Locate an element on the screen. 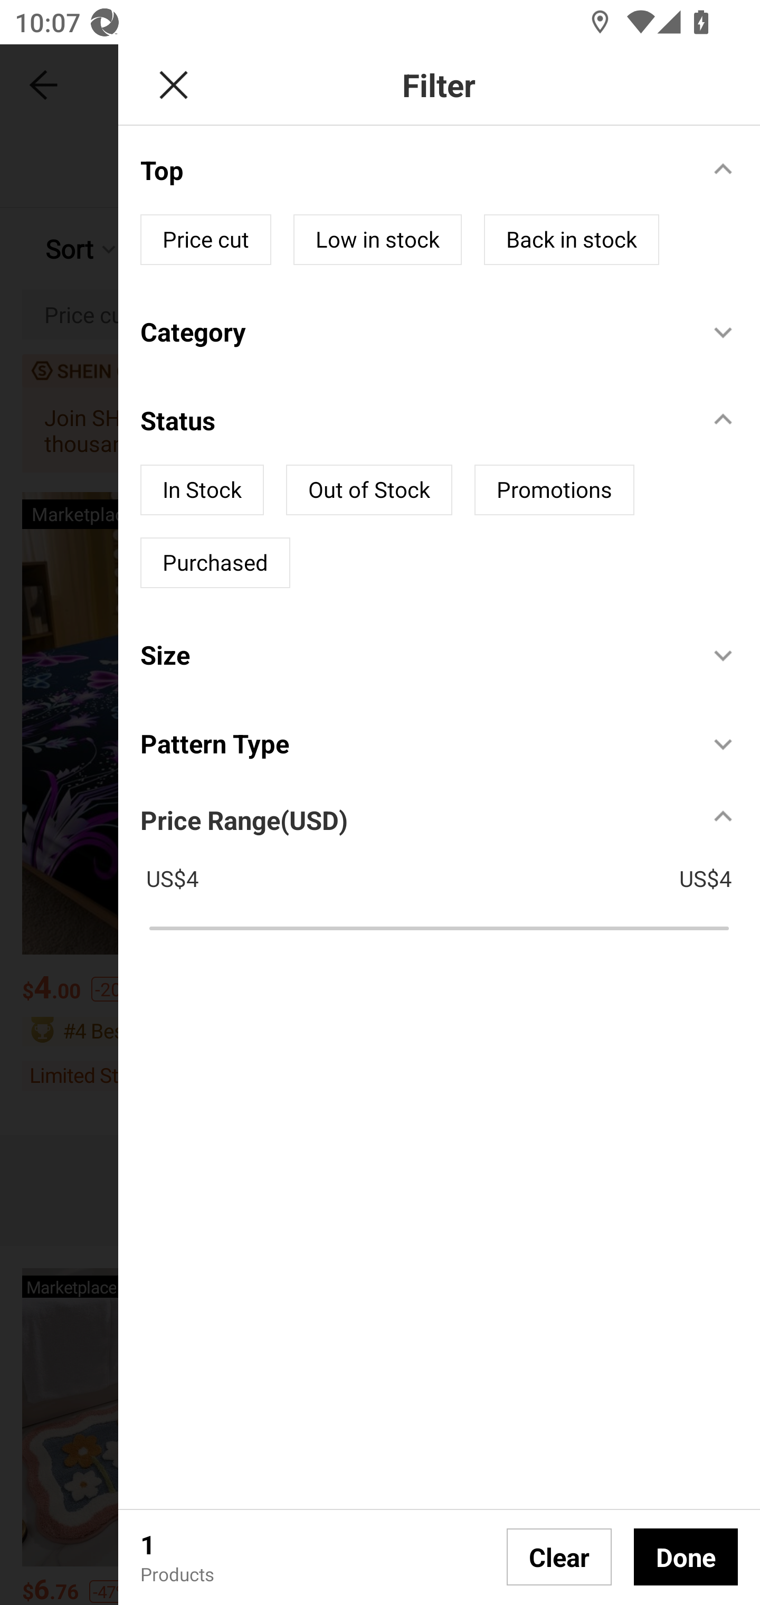  Low in stock is located at coordinates (377, 240).